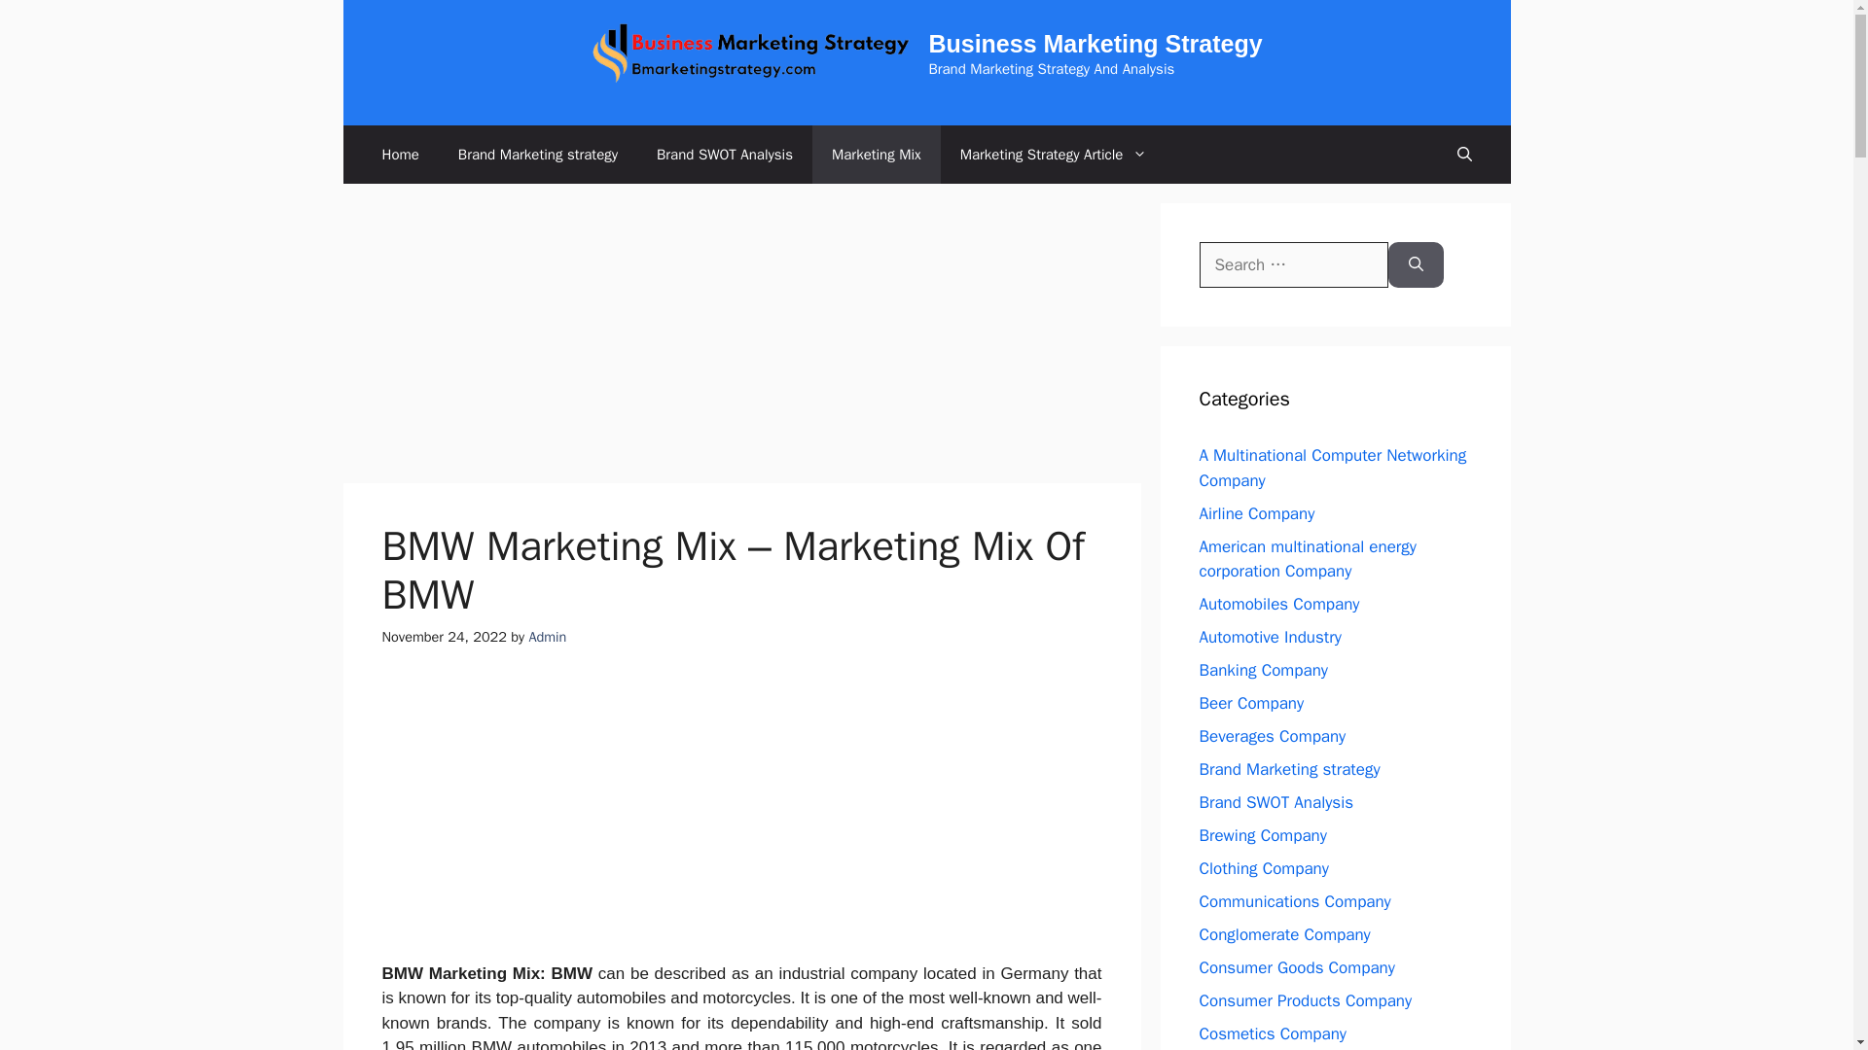 Image resolution: width=1868 pixels, height=1050 pixels. I want to click on Search for:, so click(1293, 265).